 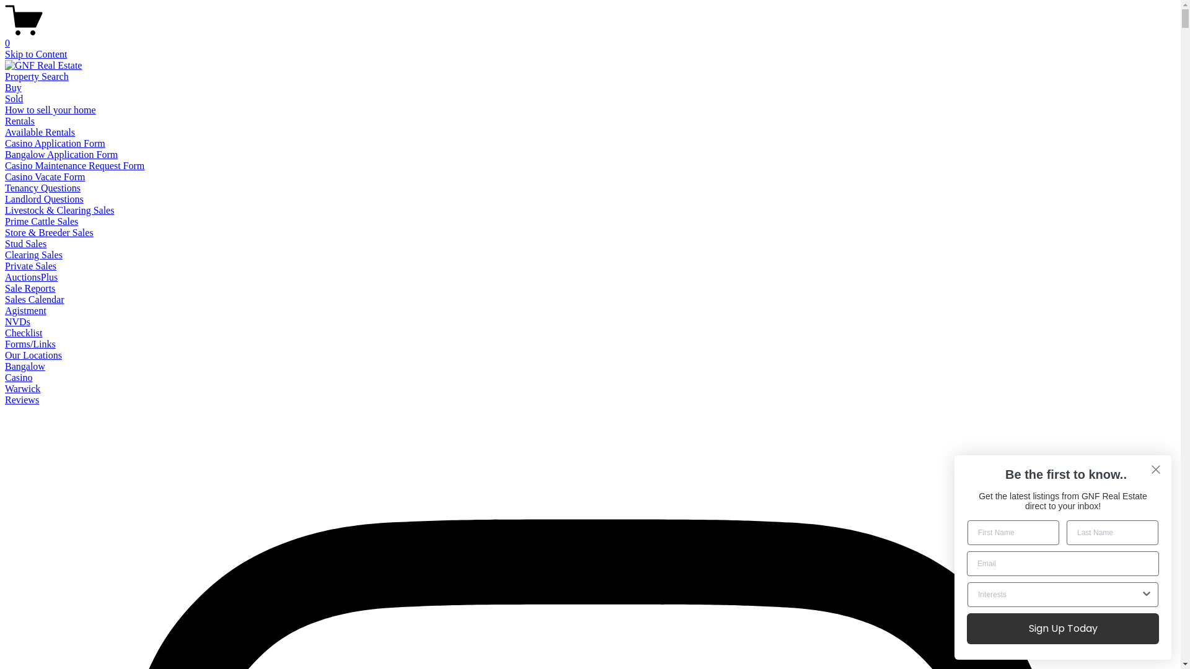 What do you see at coordinates (590, 38) in the screenshot?
I see `0` at bounding box center [590, 38].